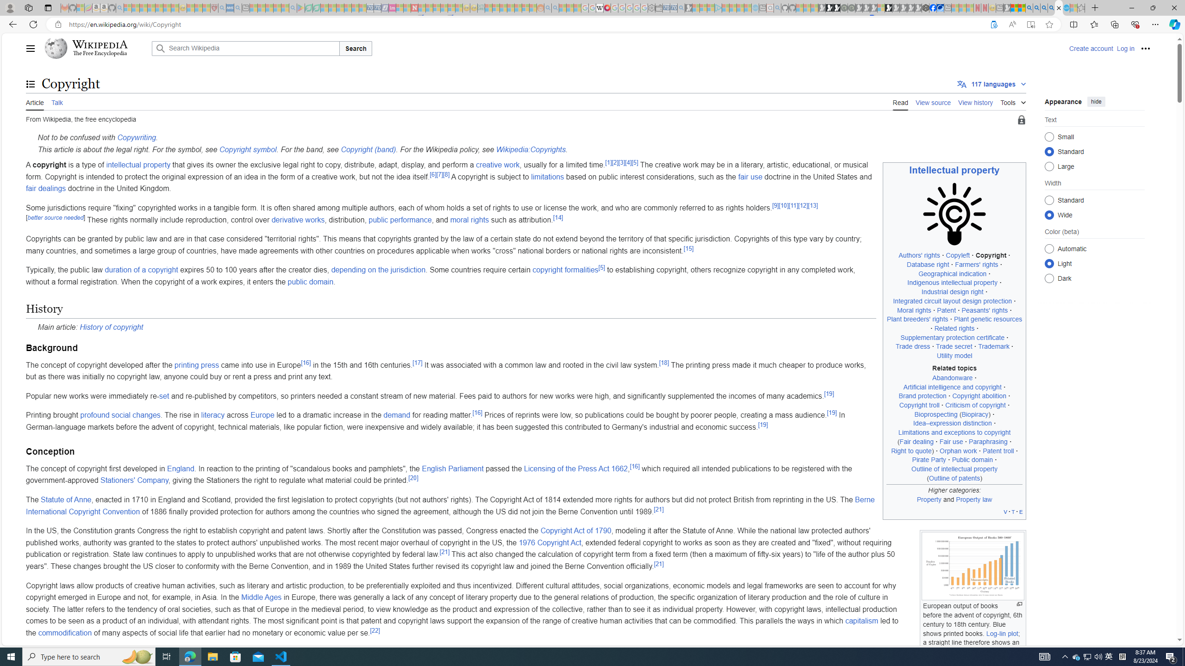 This screenshot has width=1185, height=666. I want to click on Related rights, so click(954, 328).